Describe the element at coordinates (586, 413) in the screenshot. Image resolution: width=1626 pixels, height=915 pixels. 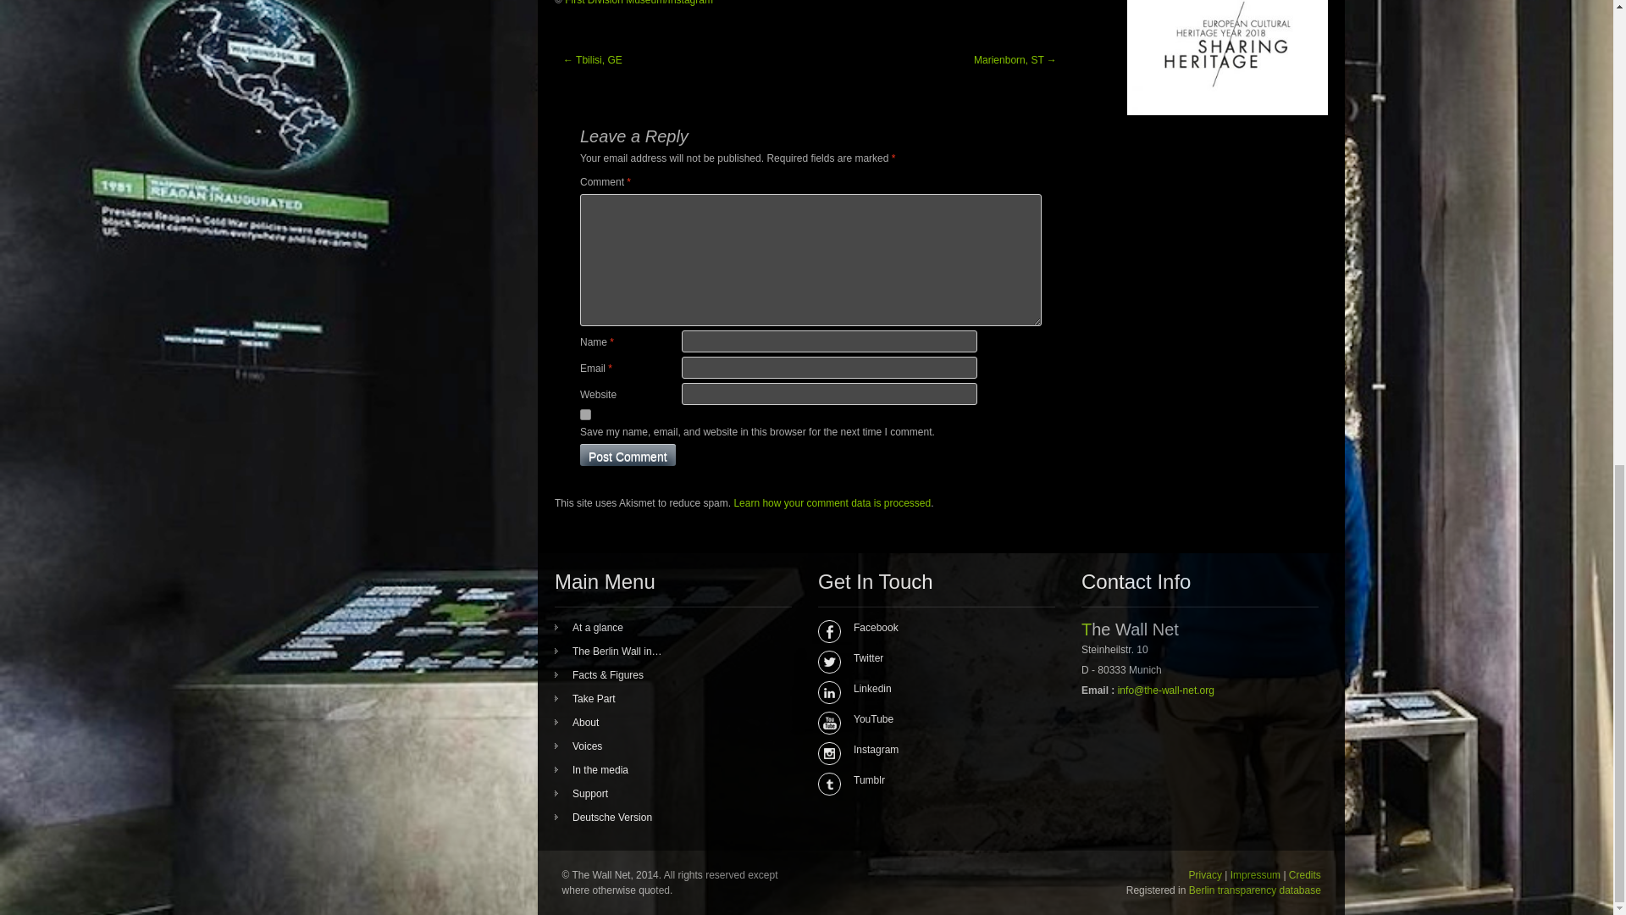
I see `yes` at that location.